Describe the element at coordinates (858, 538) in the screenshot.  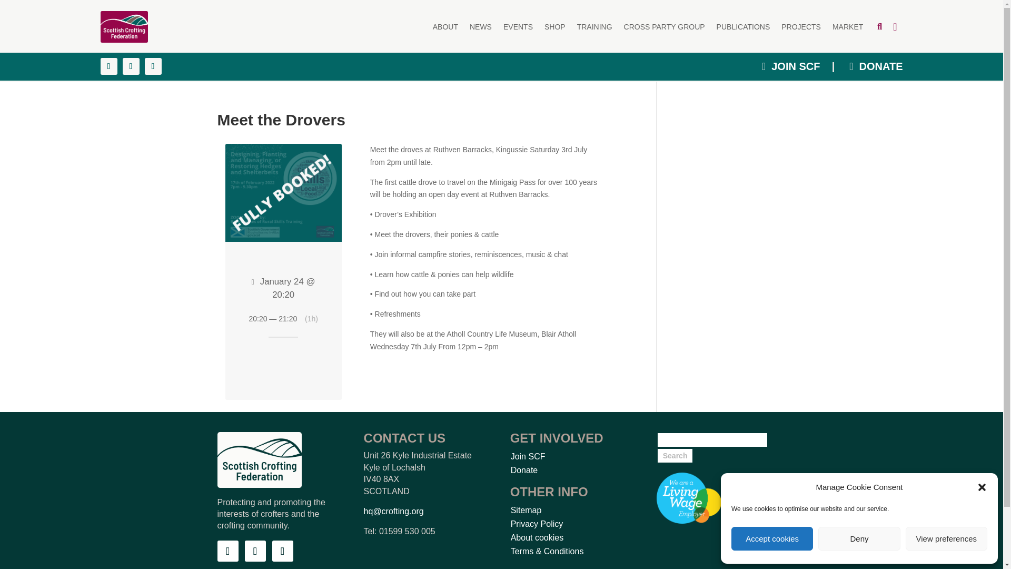
I see `Deny` at that location.